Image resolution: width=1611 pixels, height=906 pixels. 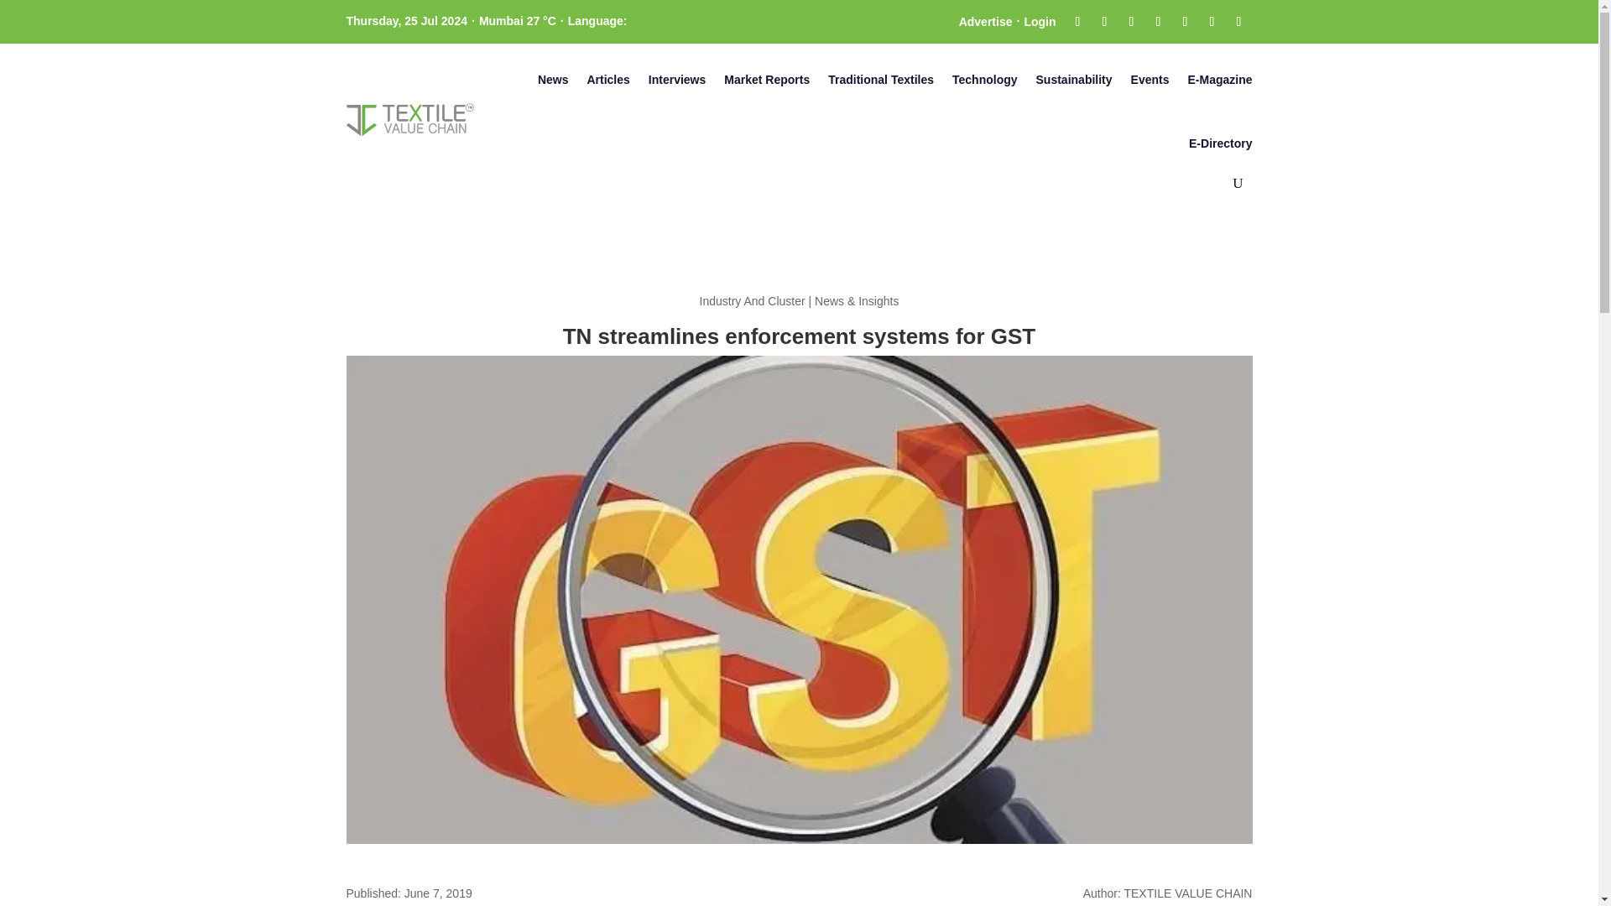 I want to click on Sustainability, so click(x=1074, y=79).